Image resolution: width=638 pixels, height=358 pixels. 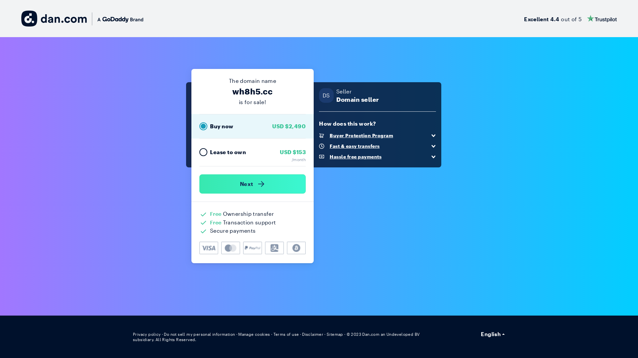 I want to click on Next
), so click(x=253, y=184).